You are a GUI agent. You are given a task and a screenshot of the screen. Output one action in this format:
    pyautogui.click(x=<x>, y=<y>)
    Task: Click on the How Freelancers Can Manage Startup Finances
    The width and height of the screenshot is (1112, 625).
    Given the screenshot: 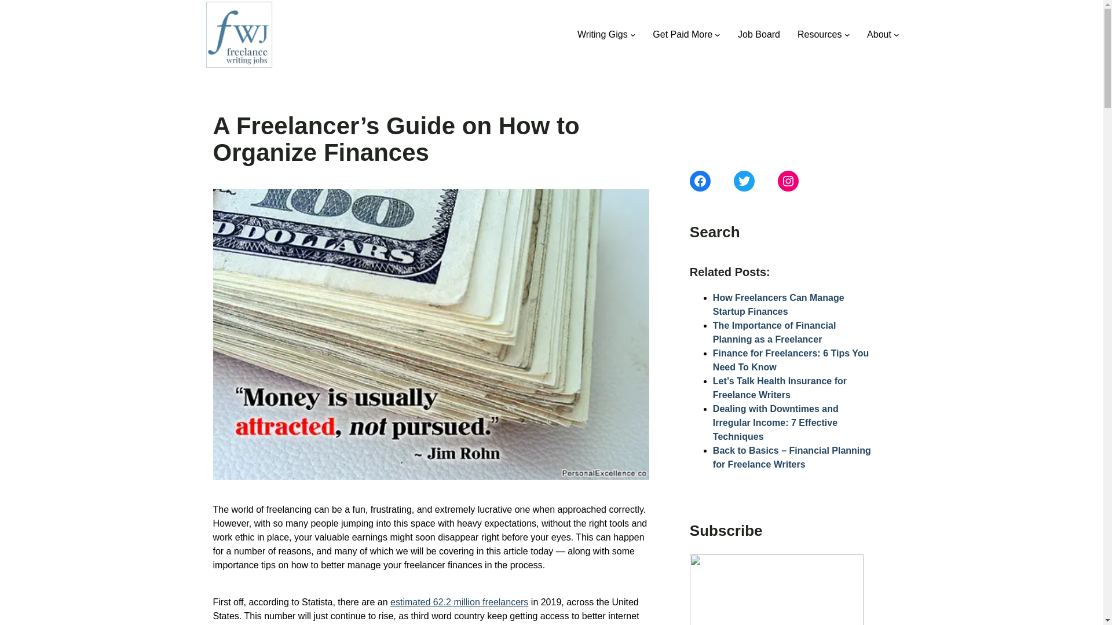 What is the action you would take?
    pyautogui.click(x=778, y=304)
    